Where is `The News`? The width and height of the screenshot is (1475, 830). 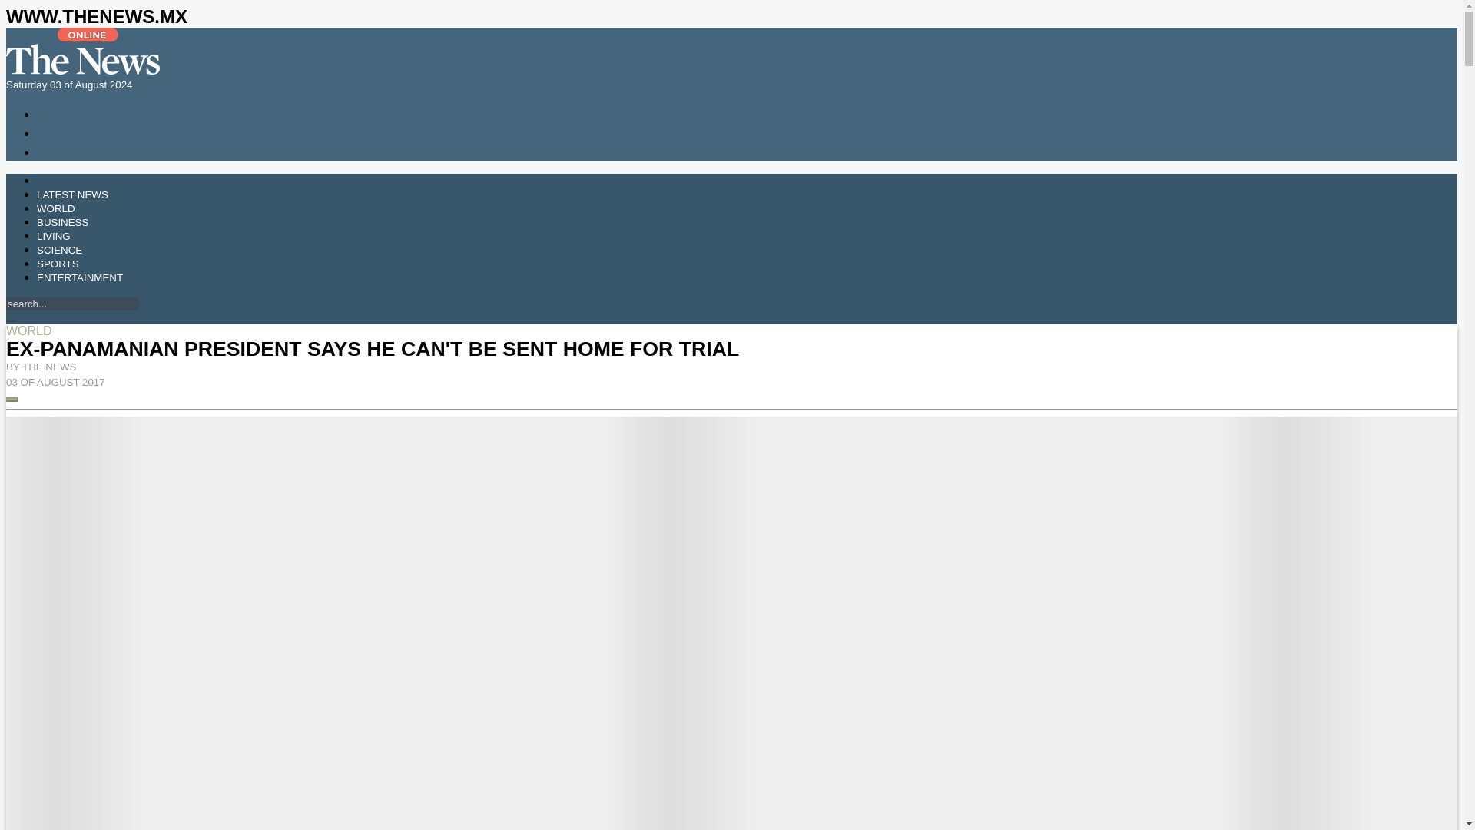 The News is located at coordinates (82, 51).